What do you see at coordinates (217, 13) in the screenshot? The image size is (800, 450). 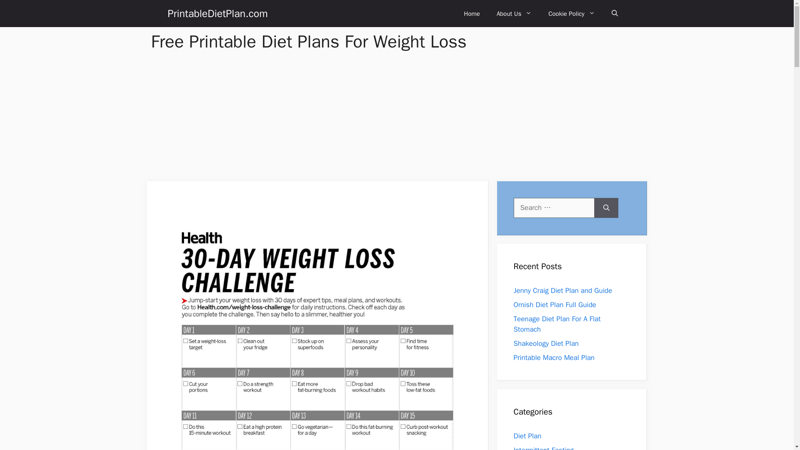 I see `PrintableDietPlan.com` at bounding box center [217, 13].